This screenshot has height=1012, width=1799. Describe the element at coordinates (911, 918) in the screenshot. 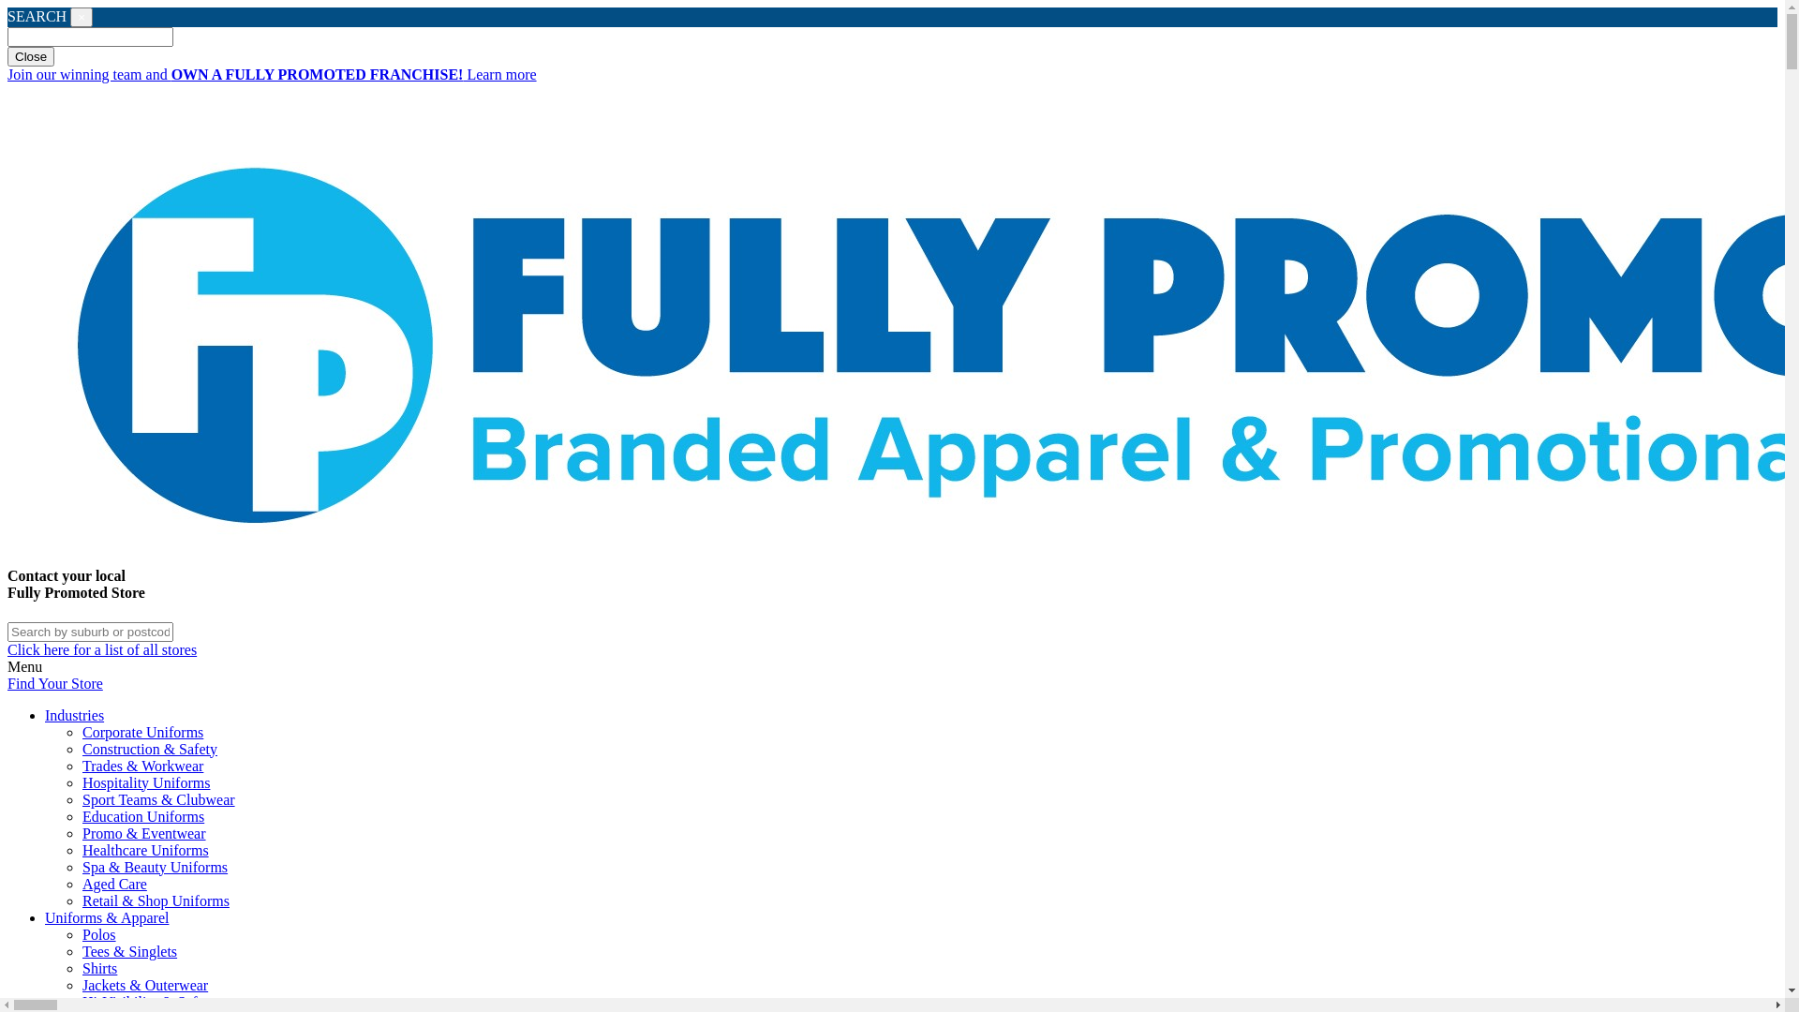

I see `Uniforms & Apparel` at that location.